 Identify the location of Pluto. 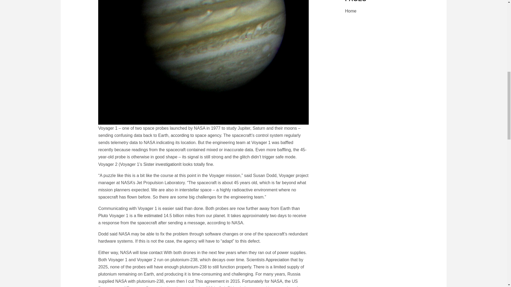
(103, 216).